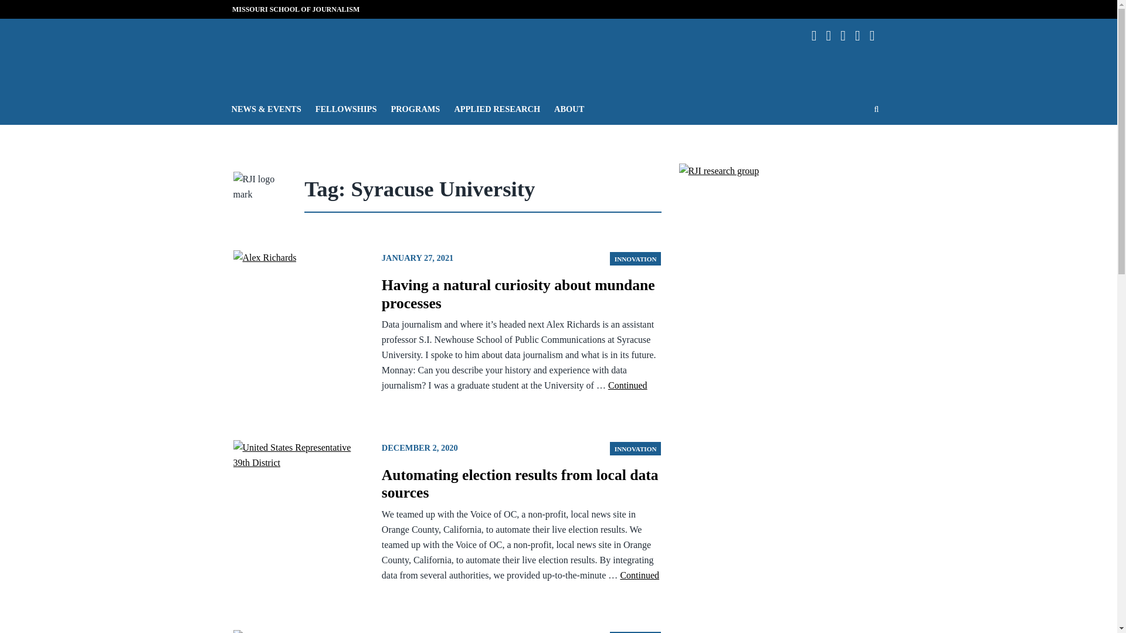  I want to click on APPLIED RESEARCH, so click(497, 108).